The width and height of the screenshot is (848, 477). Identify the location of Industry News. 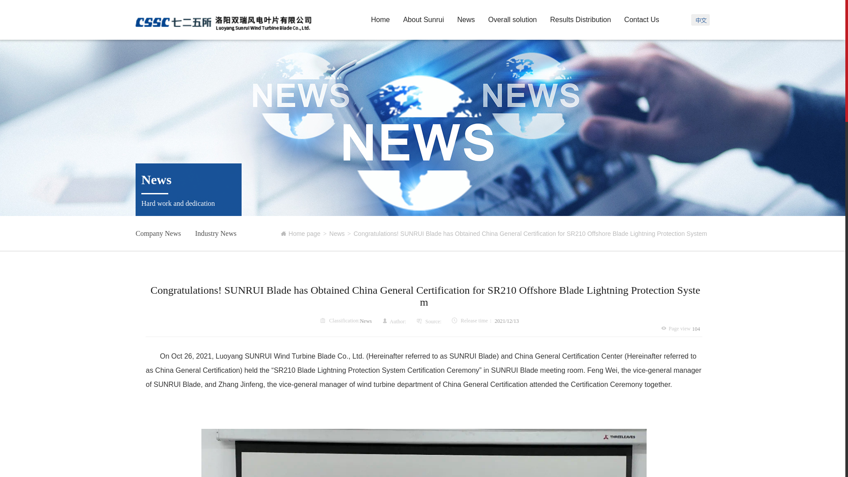
(216, 234).